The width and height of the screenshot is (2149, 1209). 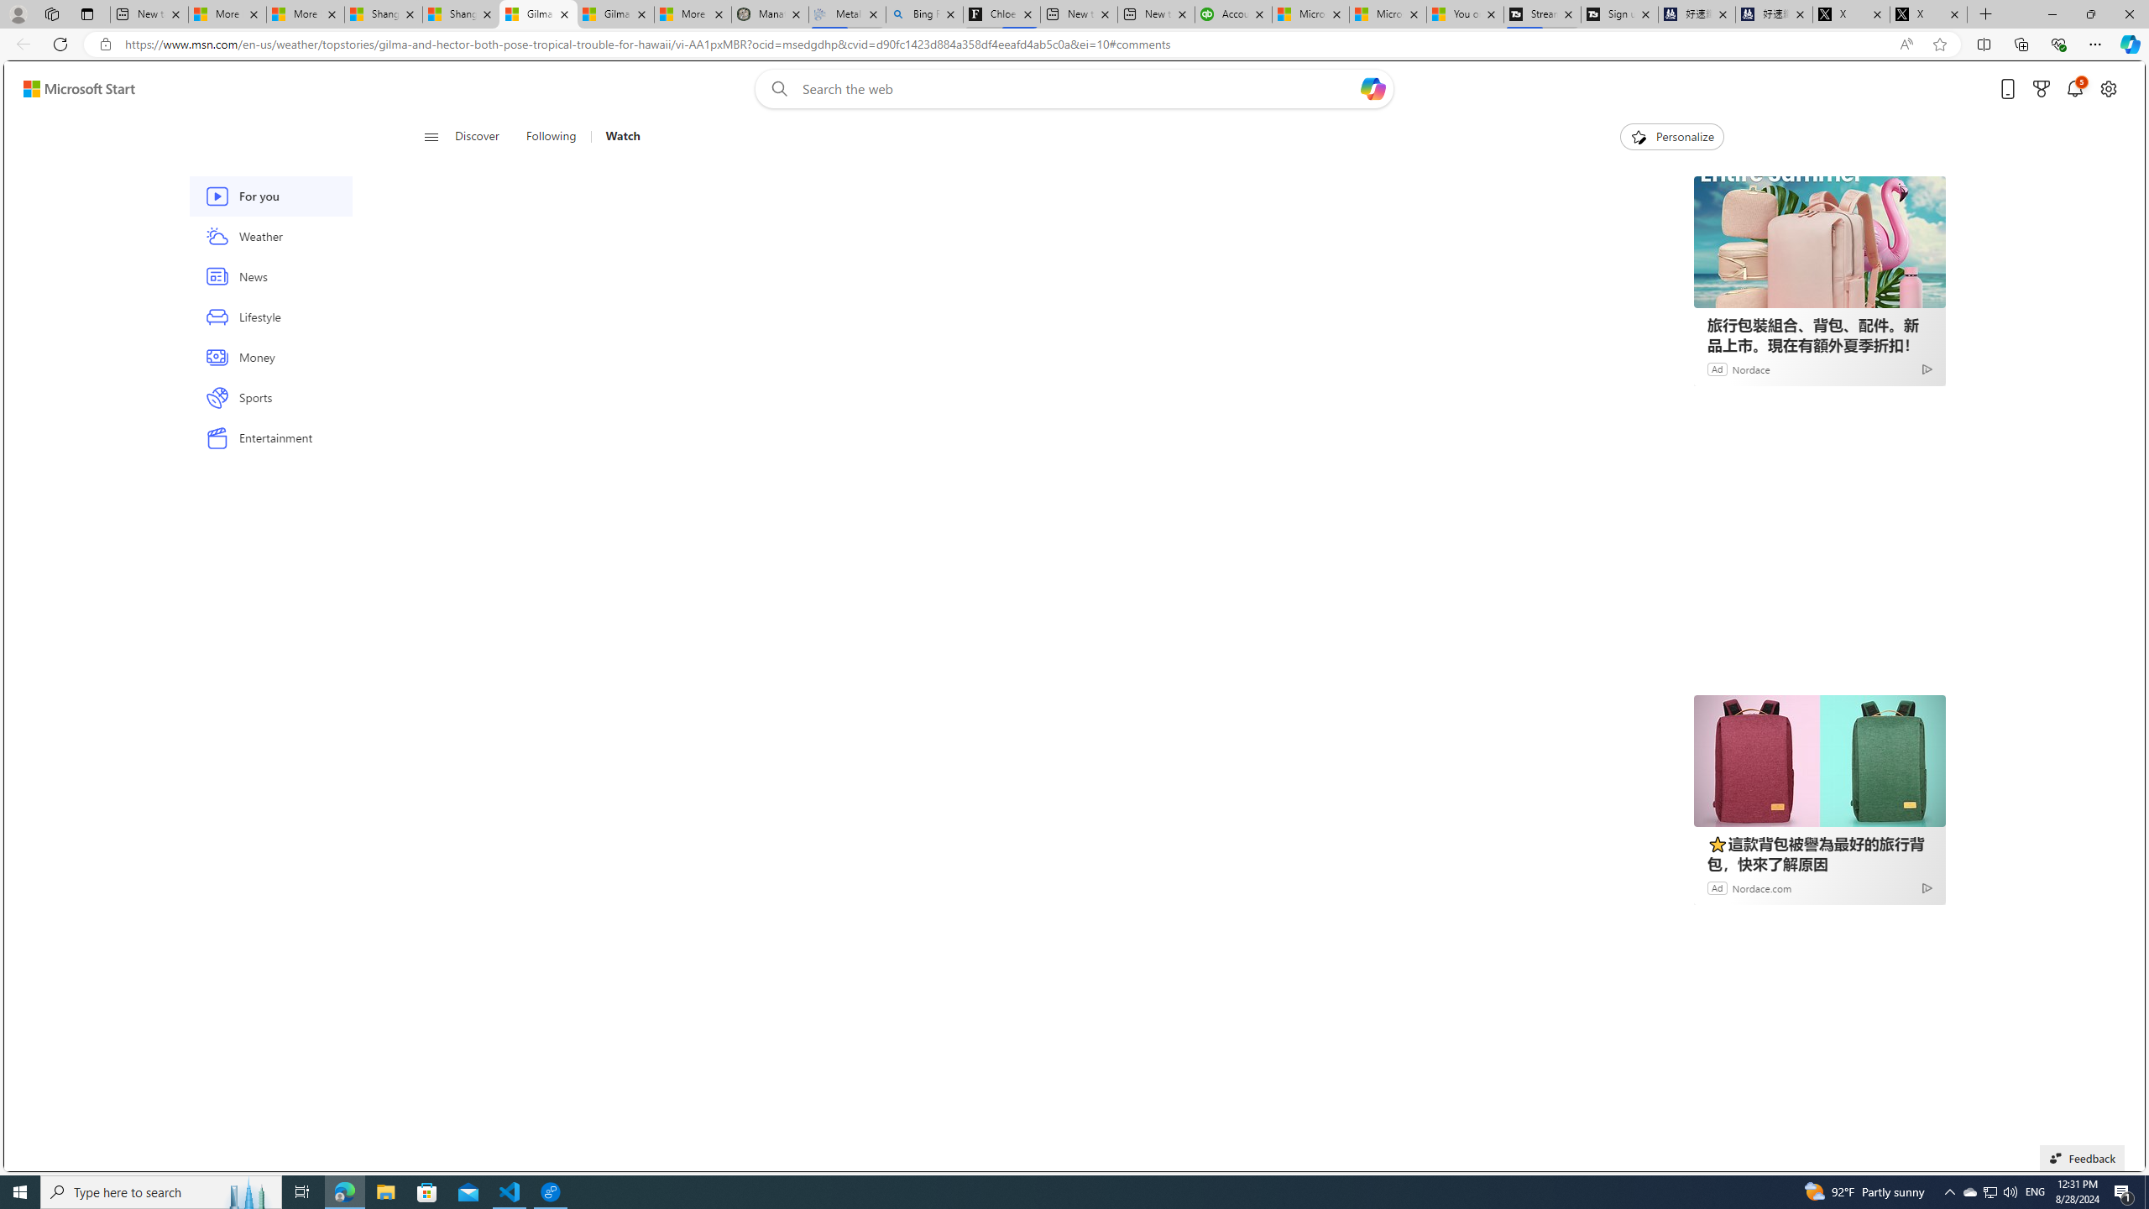 I want to click on Ad Choice, so click(x=1927, y=887).